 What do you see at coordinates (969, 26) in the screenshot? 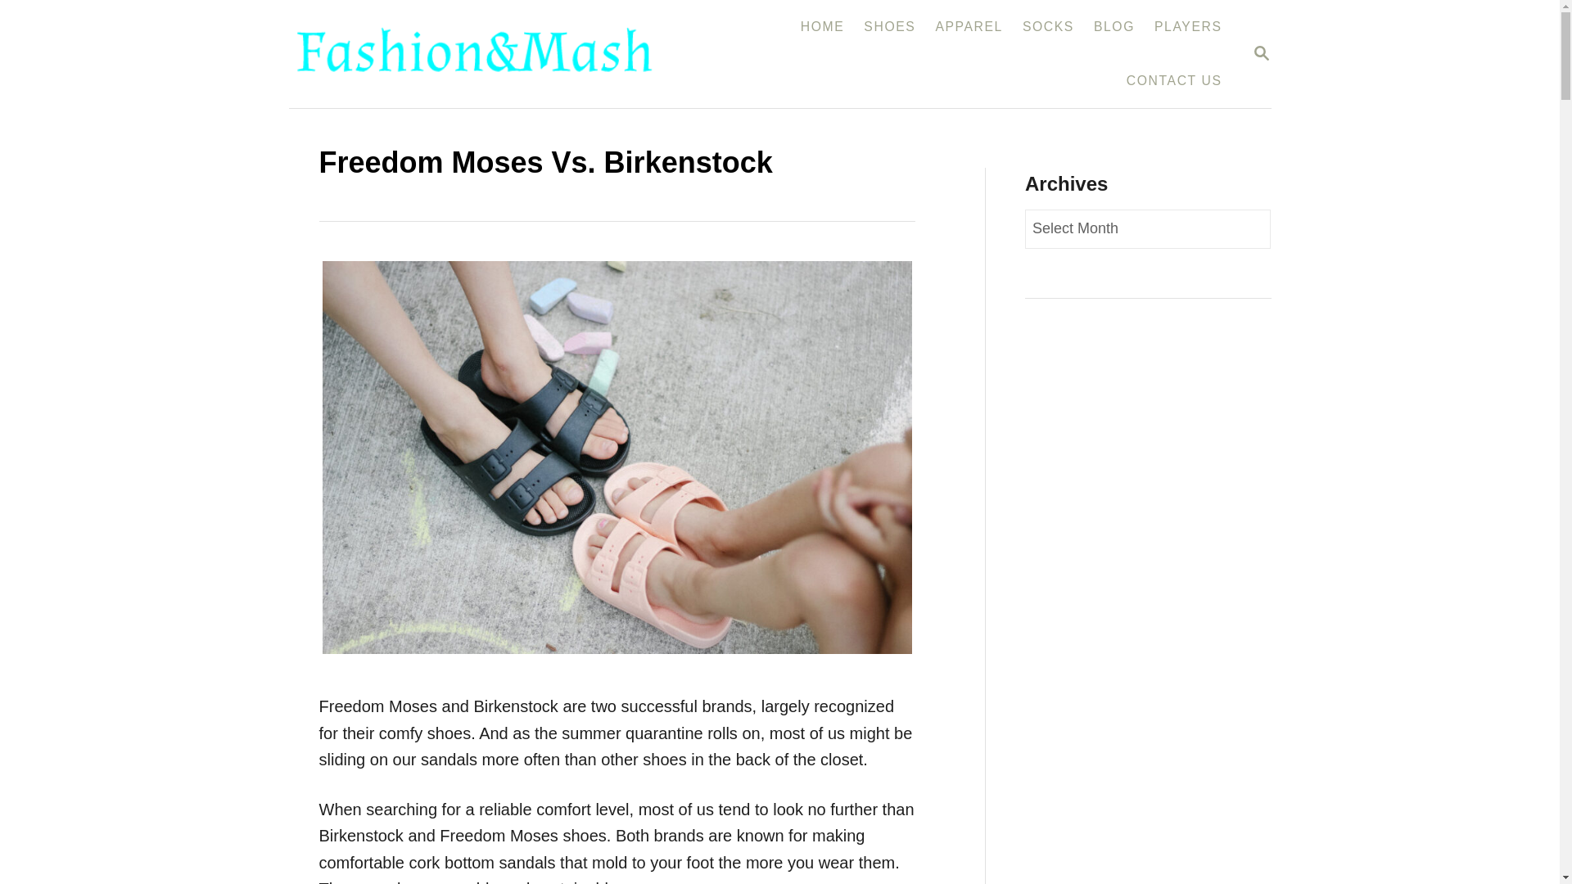
I see `HOME` at bounding box center [969, 26].